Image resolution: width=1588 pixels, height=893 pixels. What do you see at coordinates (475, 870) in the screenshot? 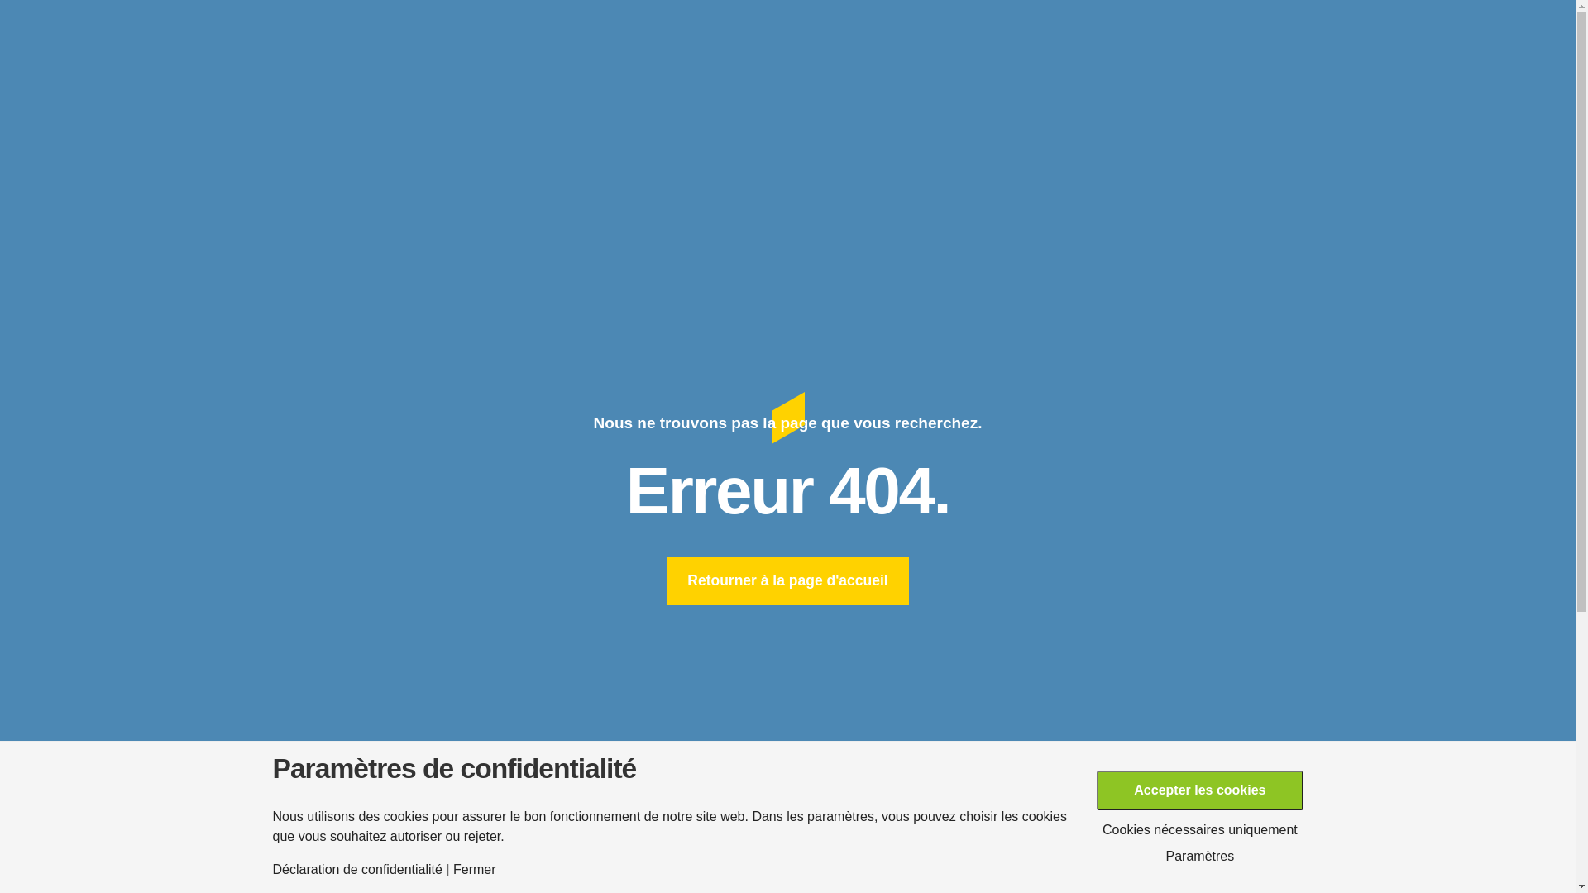
I see `Fermer` at bounding box center [475, 870].